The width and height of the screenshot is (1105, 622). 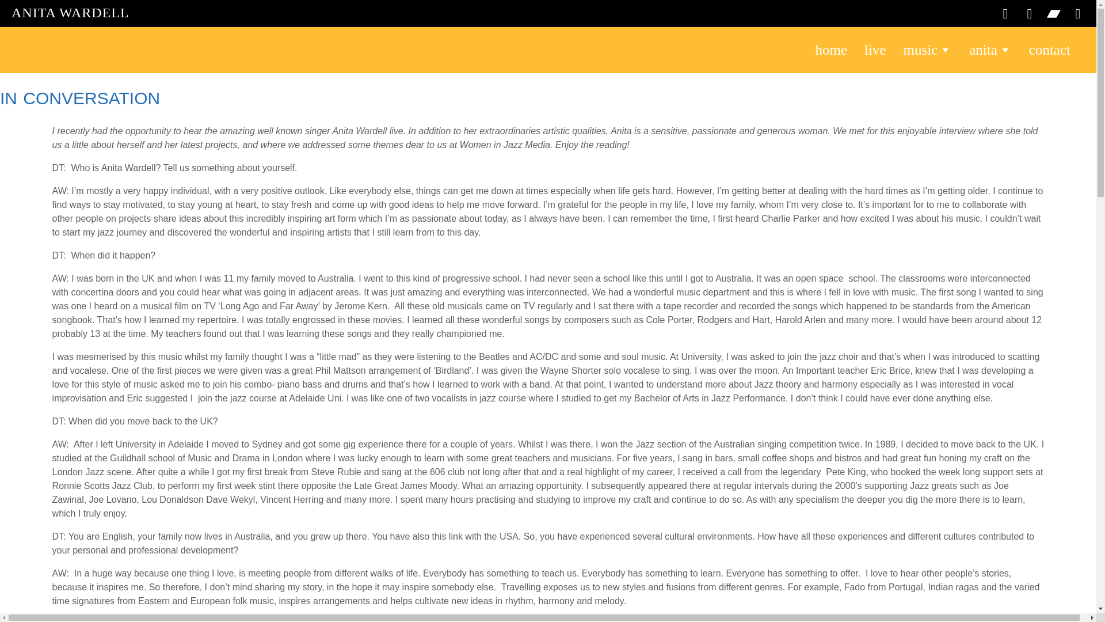 What do you see at coordinates (927, 50) in the screenshot?
I see `music` at bounding box center [927, 50].